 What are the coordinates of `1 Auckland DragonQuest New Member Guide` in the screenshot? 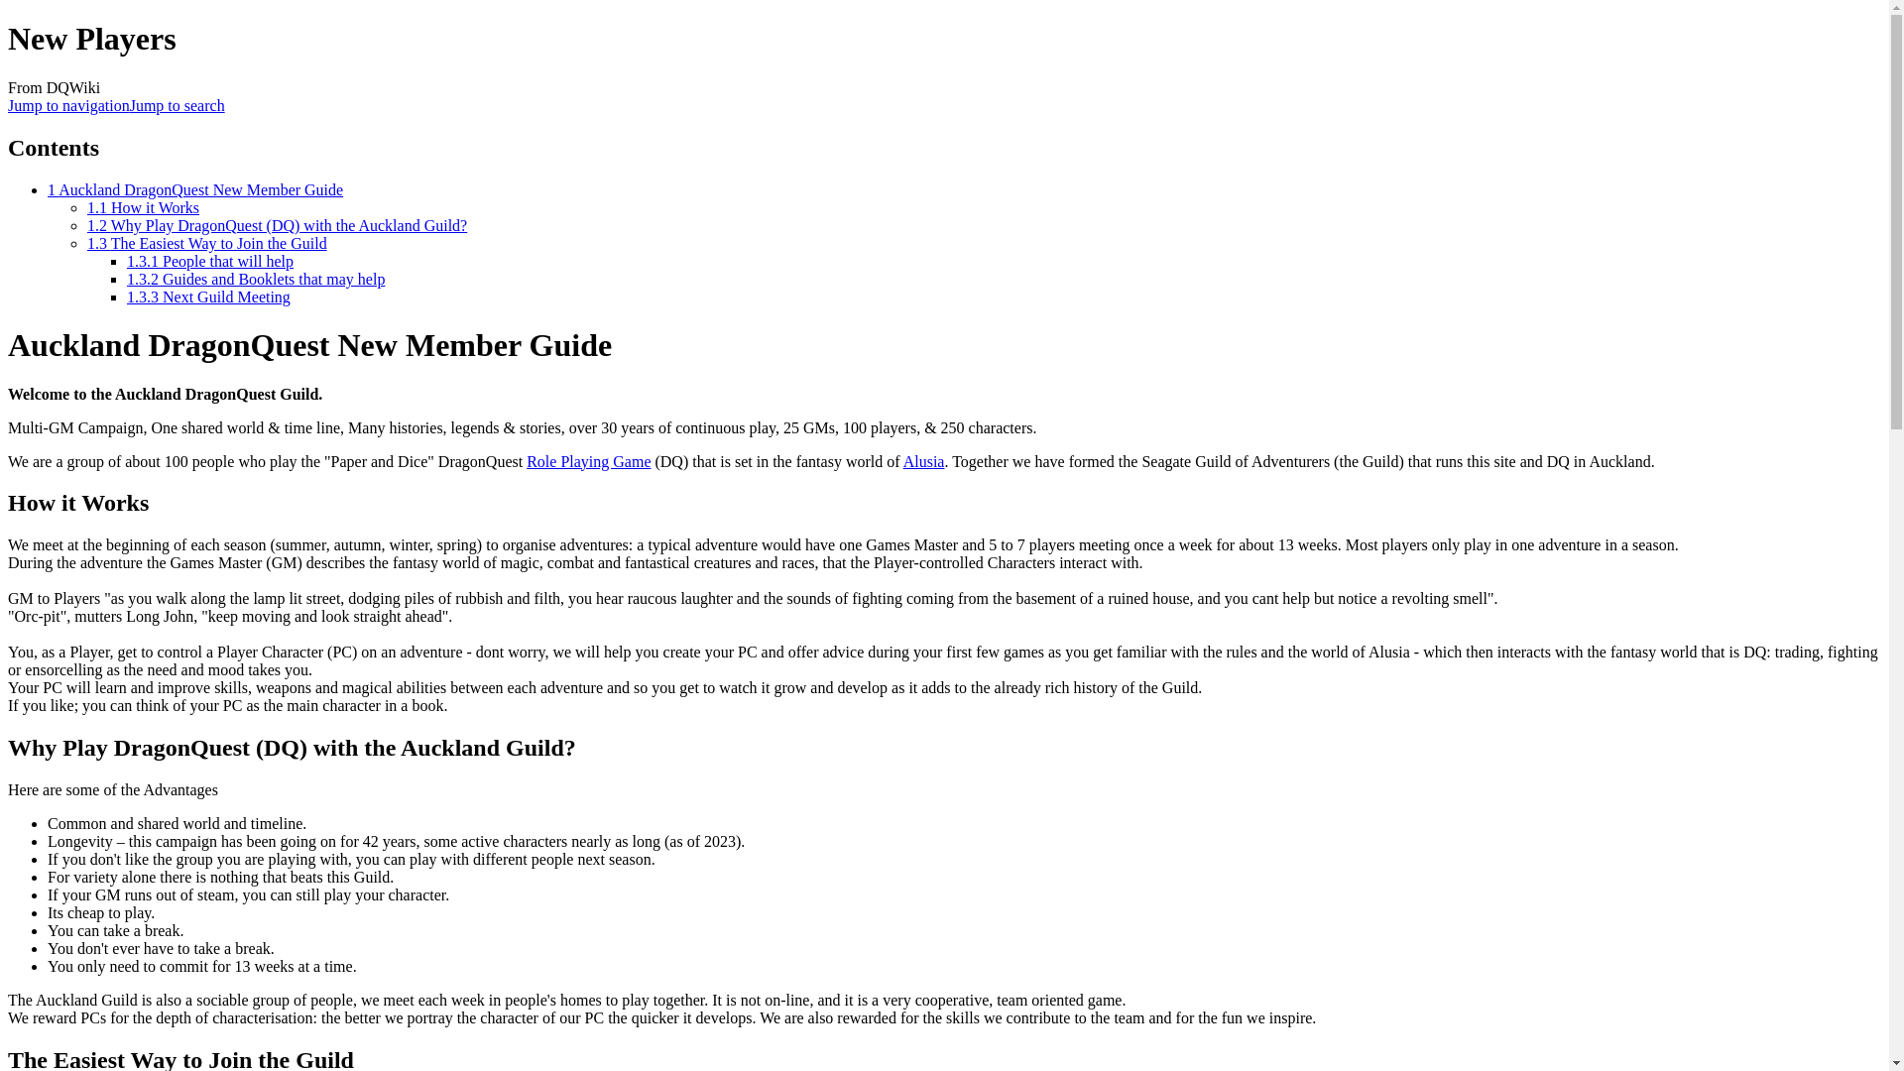 It's located at (194, 188).